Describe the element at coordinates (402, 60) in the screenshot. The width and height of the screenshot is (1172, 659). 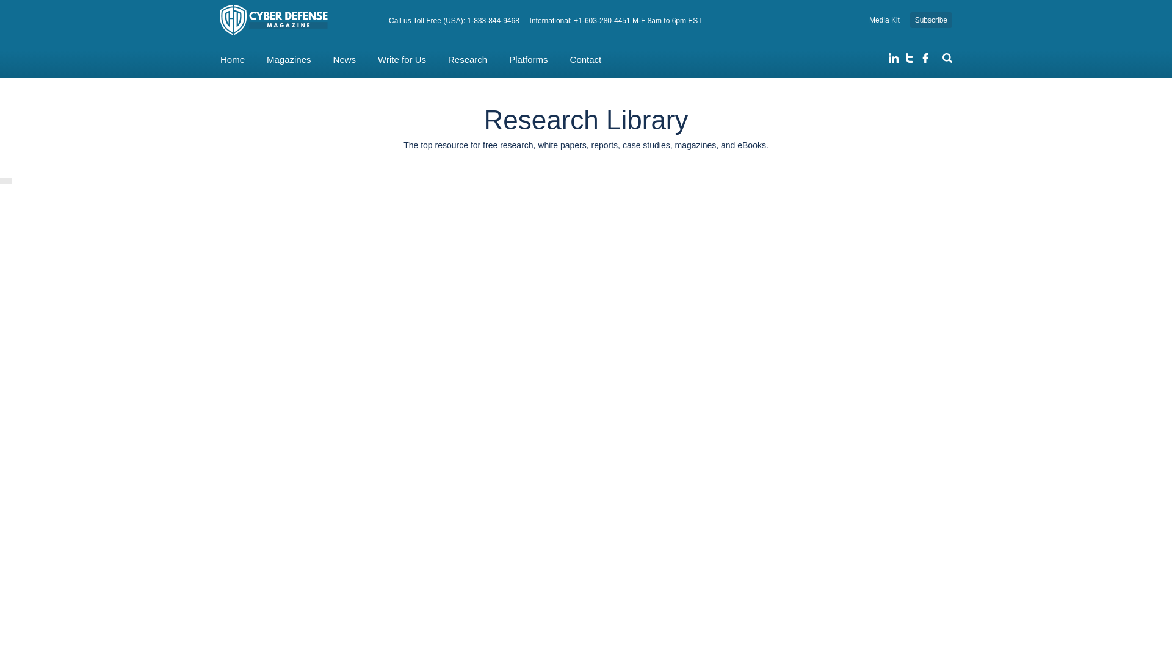
I see `Write for Us` at that location.